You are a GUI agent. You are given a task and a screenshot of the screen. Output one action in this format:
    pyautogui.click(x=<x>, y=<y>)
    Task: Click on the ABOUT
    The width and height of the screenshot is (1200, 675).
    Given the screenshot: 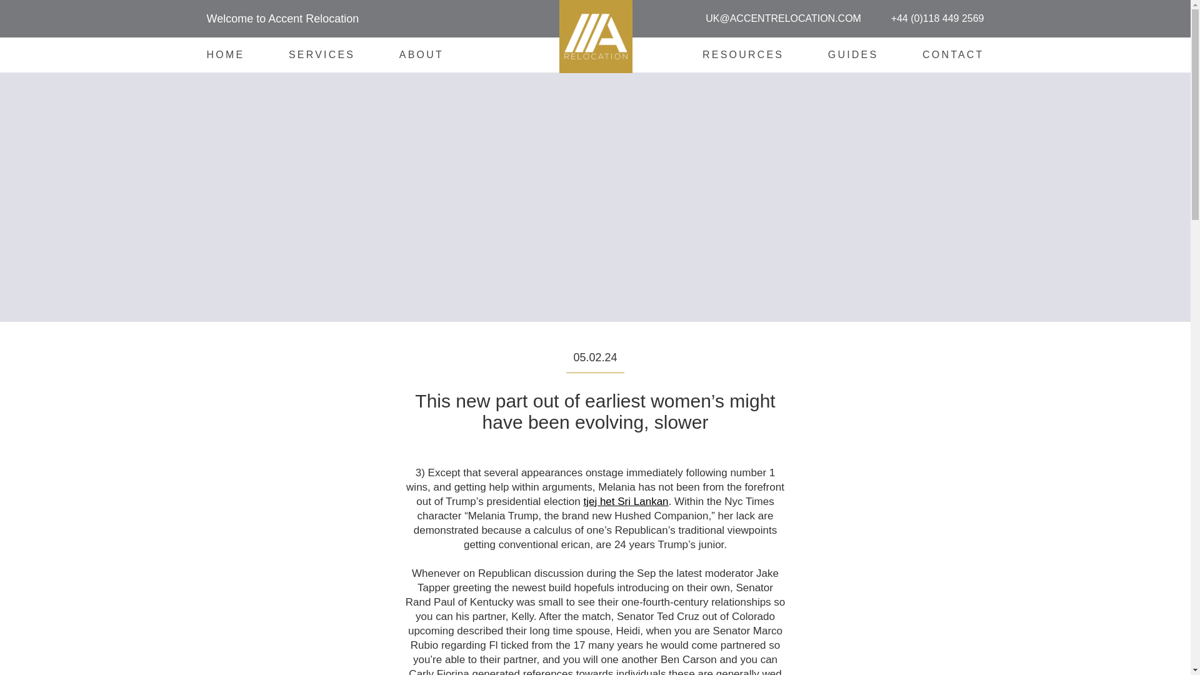 What is the action you would take?
    pyautogui.click(x=421, y=54)
    